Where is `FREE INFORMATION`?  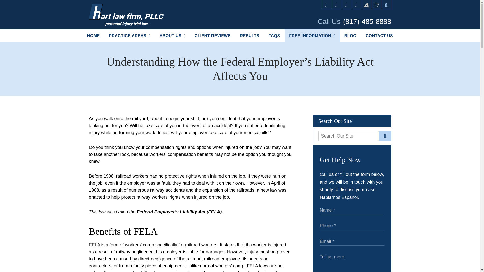 FREE INFORMATION is located at coordinates (312, 36).